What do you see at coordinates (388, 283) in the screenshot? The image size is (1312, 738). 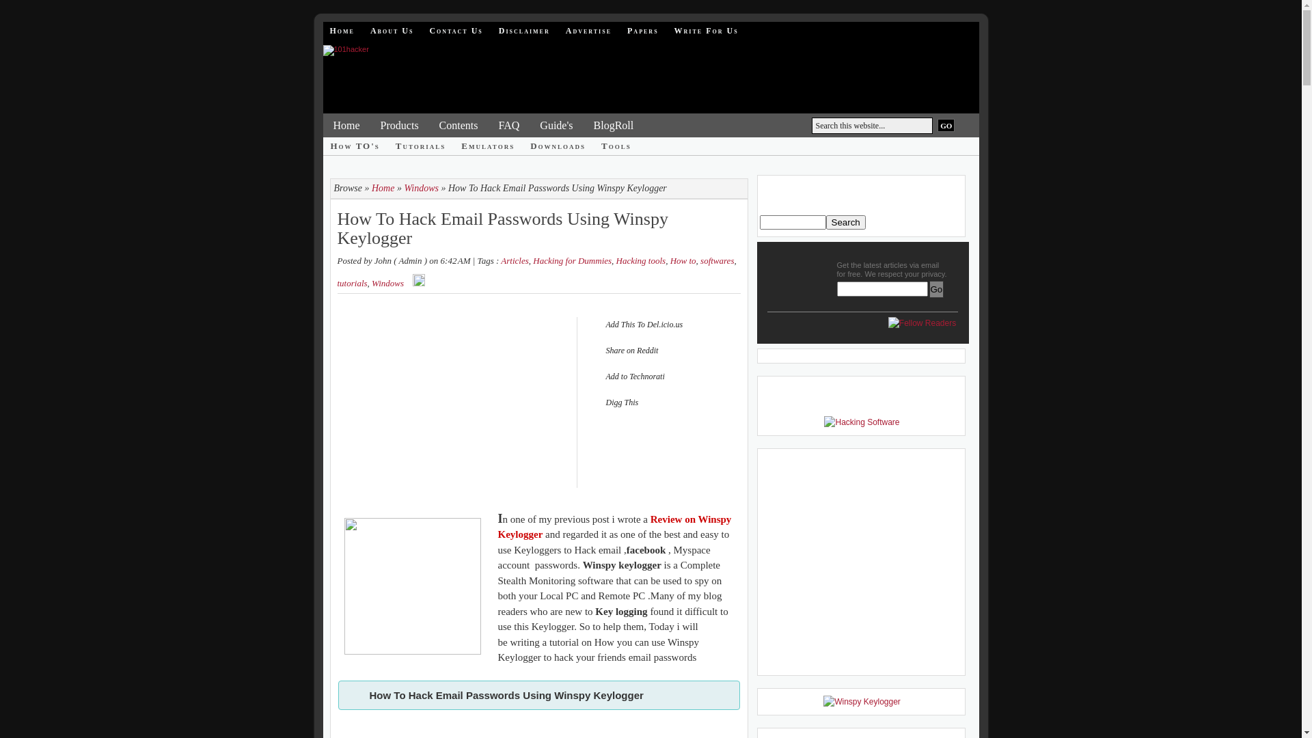 I see `Windows` at bounding box center [388, 283].